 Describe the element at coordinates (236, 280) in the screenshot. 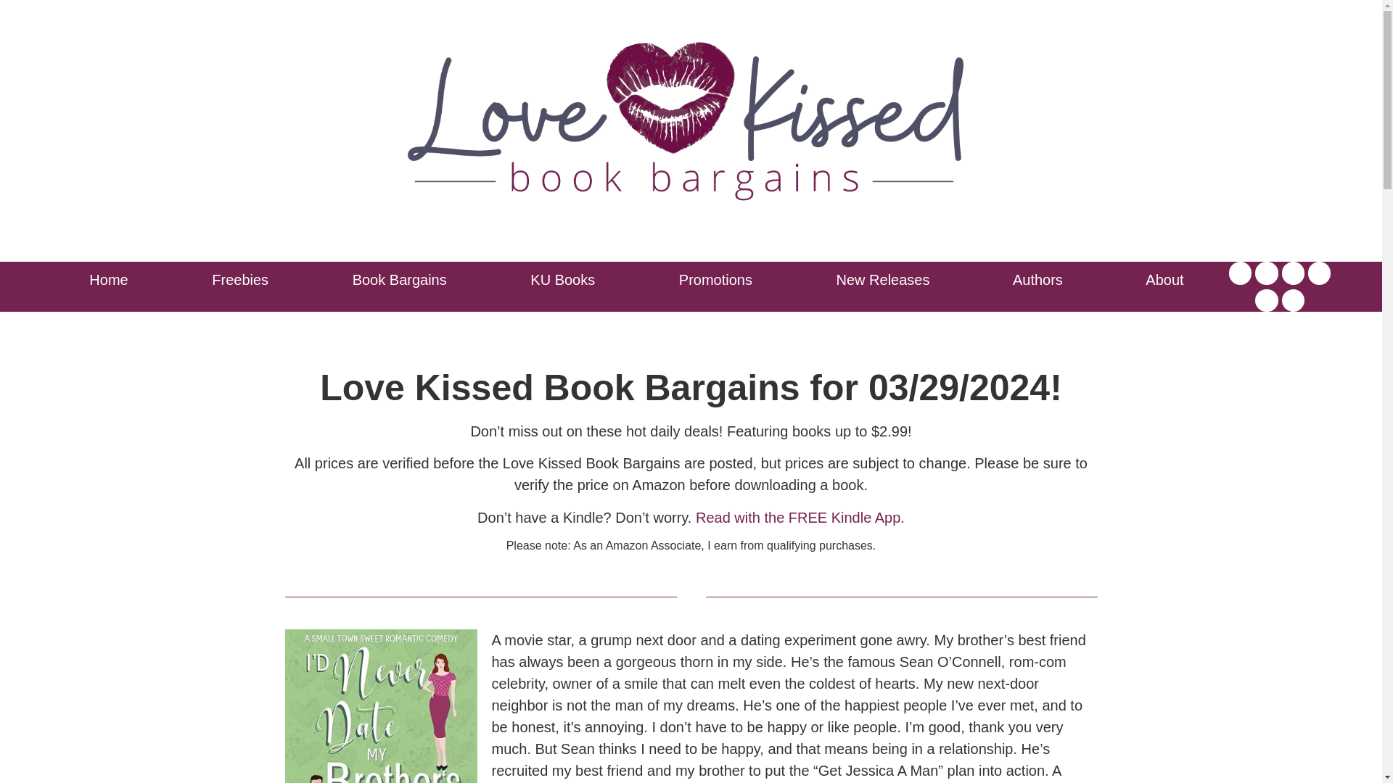

I see `  Freebies` at that location.